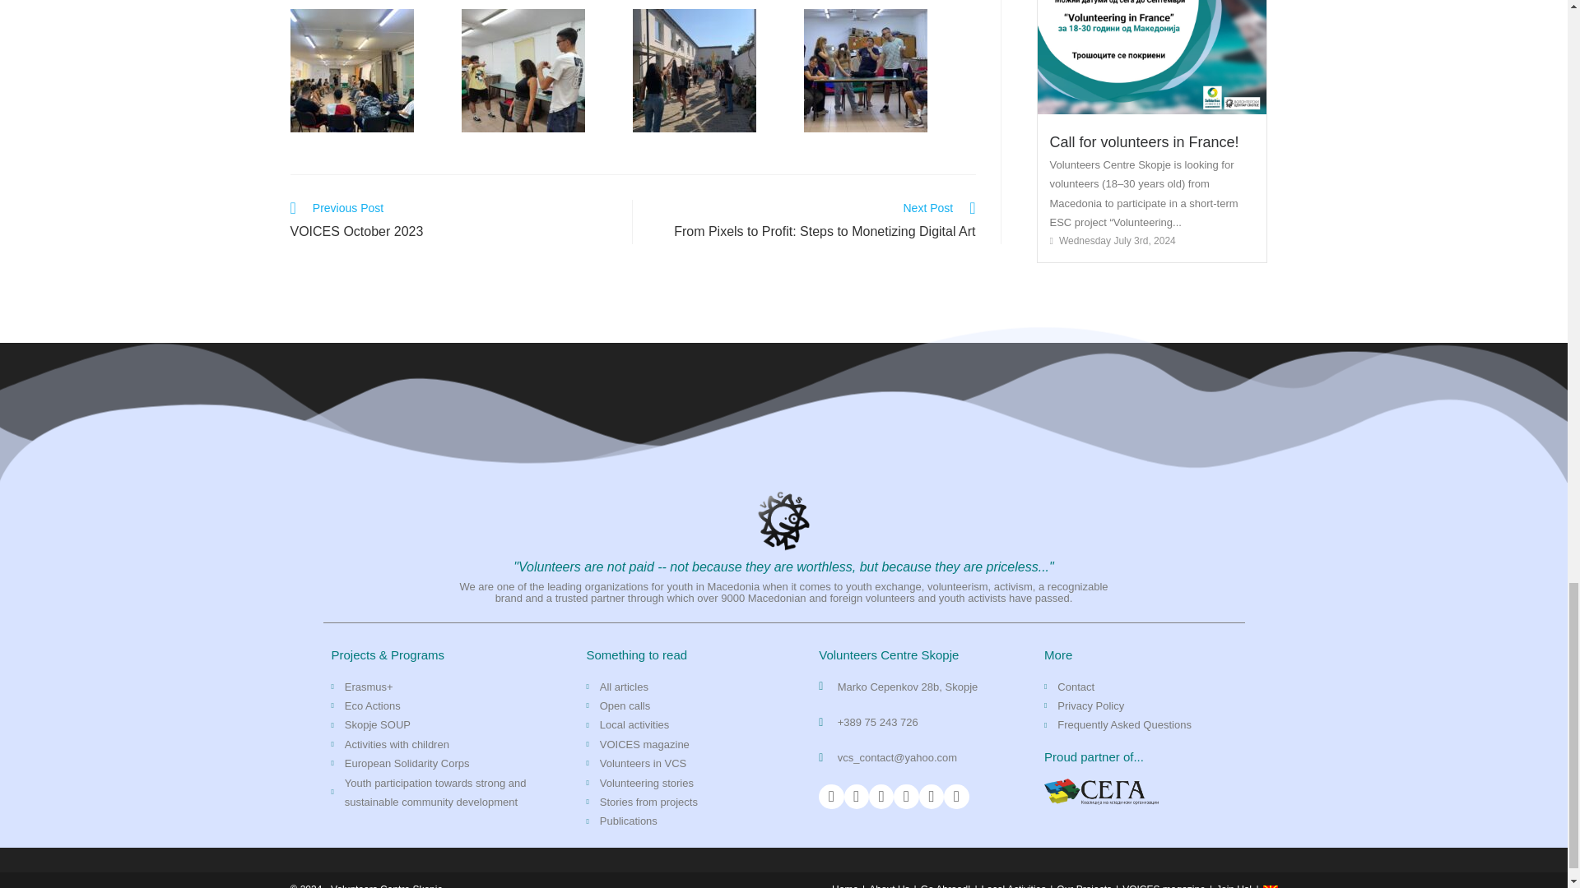 This screenshot has height=888, width=1580. Describe the element at coordinates (1144, 141) in the screenshot. I see `Call for volunteers in France!` at that location.